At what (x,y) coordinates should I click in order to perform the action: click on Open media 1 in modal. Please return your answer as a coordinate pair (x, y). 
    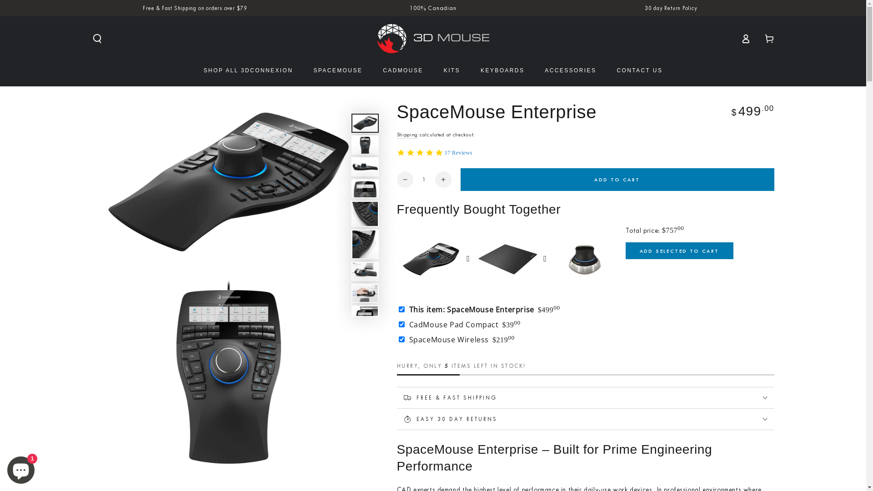
    Looking at the image, I should click on (228, 182).